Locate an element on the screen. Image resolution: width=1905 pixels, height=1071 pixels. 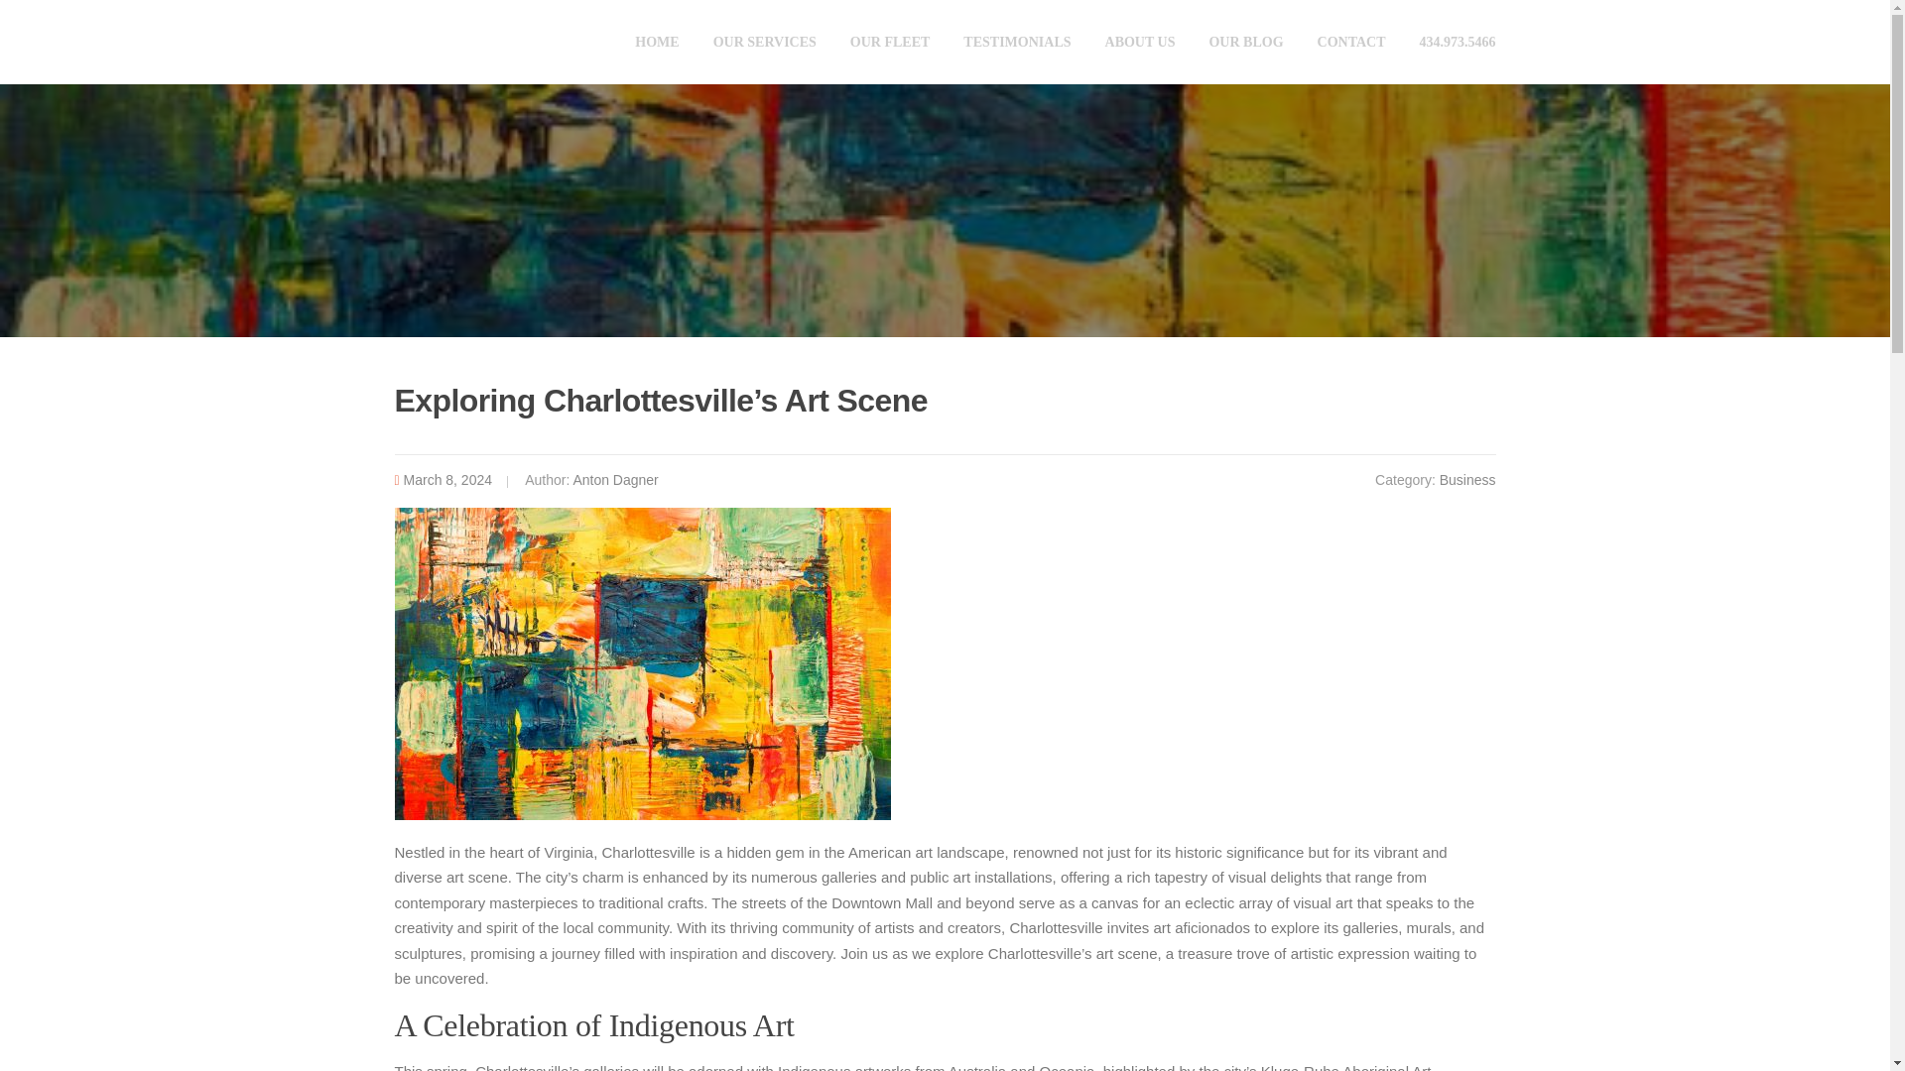
OUR FLEET is located at coordinates (890, 42).